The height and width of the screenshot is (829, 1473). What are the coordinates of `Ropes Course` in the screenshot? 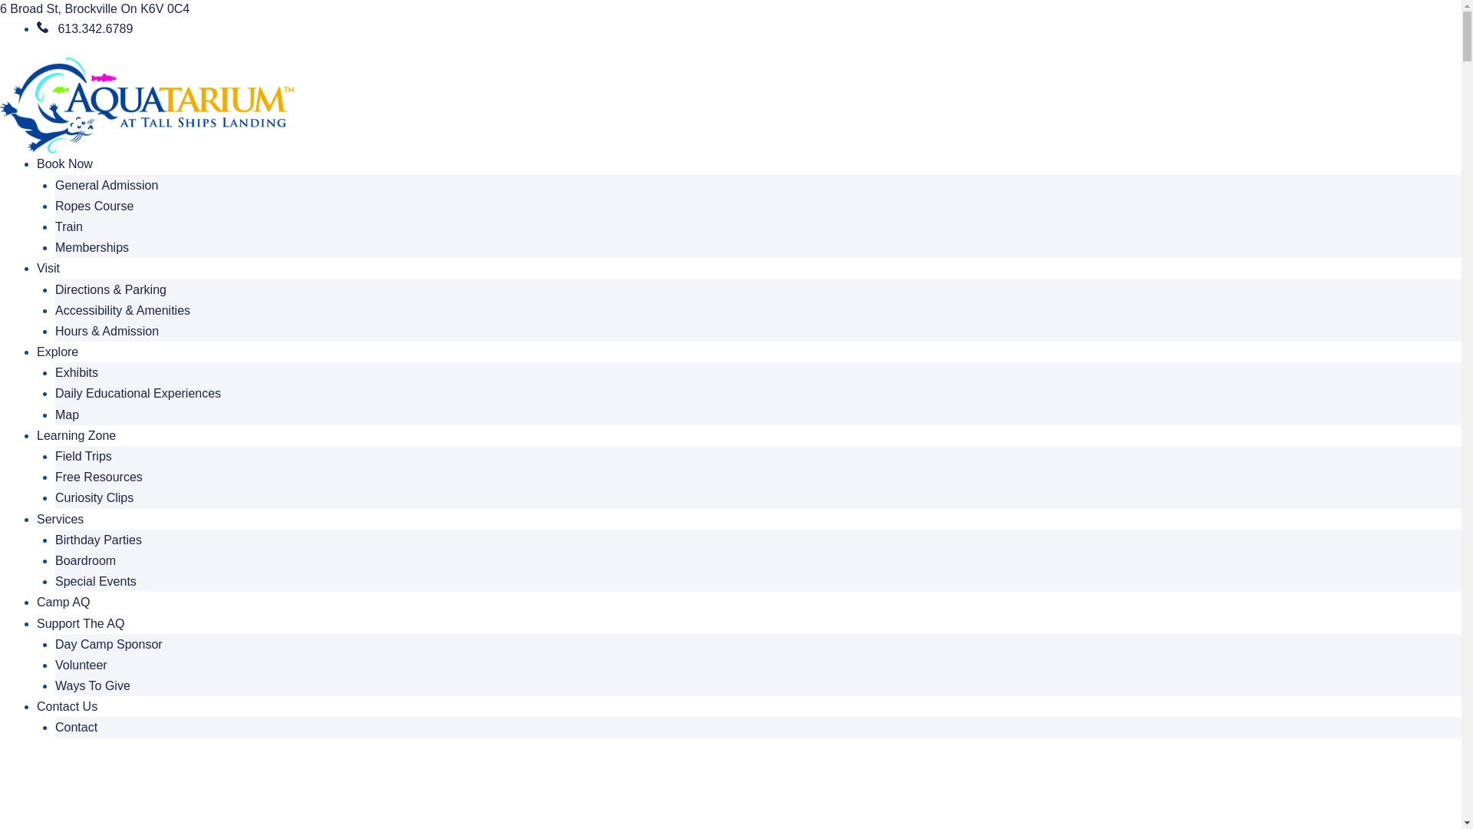 It's located at (94, 206).